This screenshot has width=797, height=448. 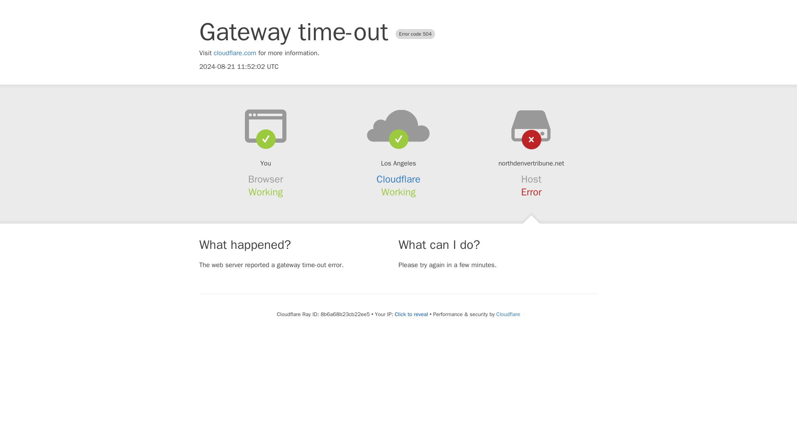 I want to click on Cloudflare, so click(x=398, y=179).